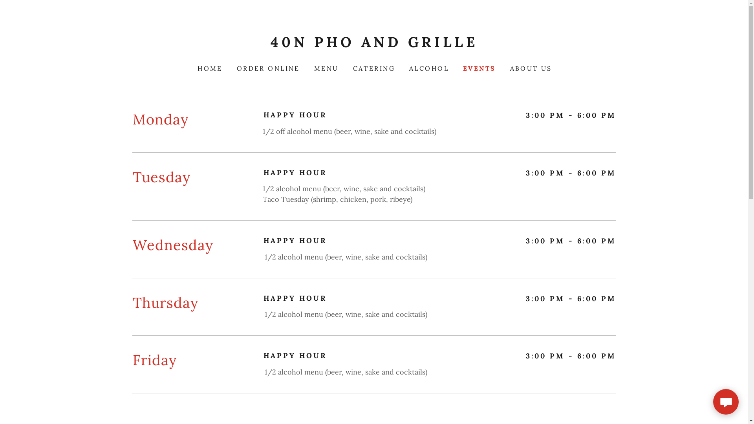 The image size is (754, 424). Describe the element at coordinates (326, 68) in the screenshot. I see `MENU` at that location.